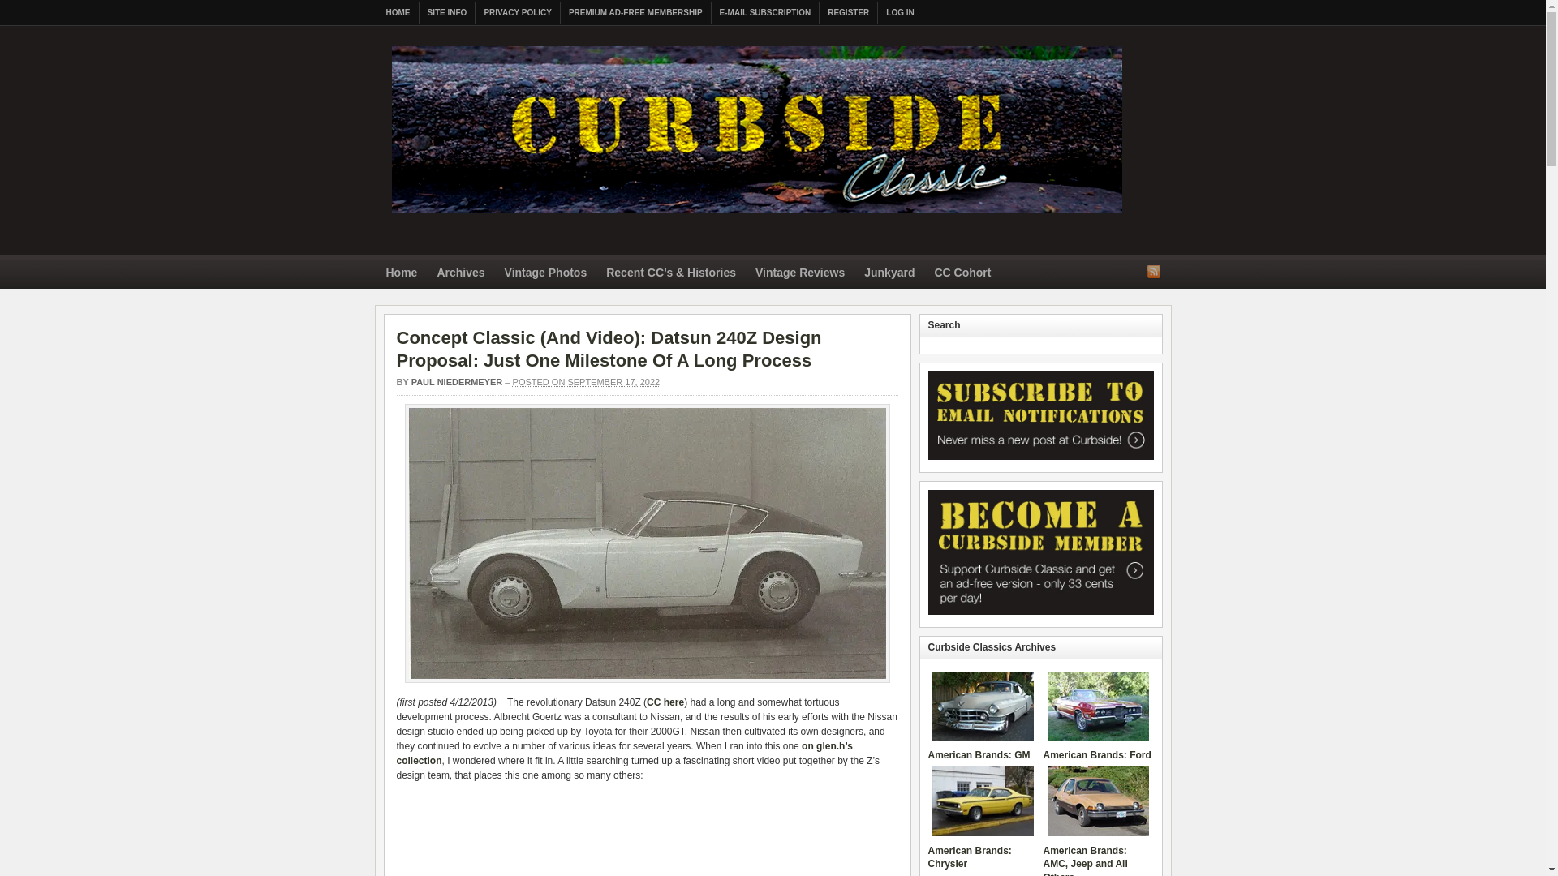  I want to click on PRIVACY POLICY, so click(518, 13).